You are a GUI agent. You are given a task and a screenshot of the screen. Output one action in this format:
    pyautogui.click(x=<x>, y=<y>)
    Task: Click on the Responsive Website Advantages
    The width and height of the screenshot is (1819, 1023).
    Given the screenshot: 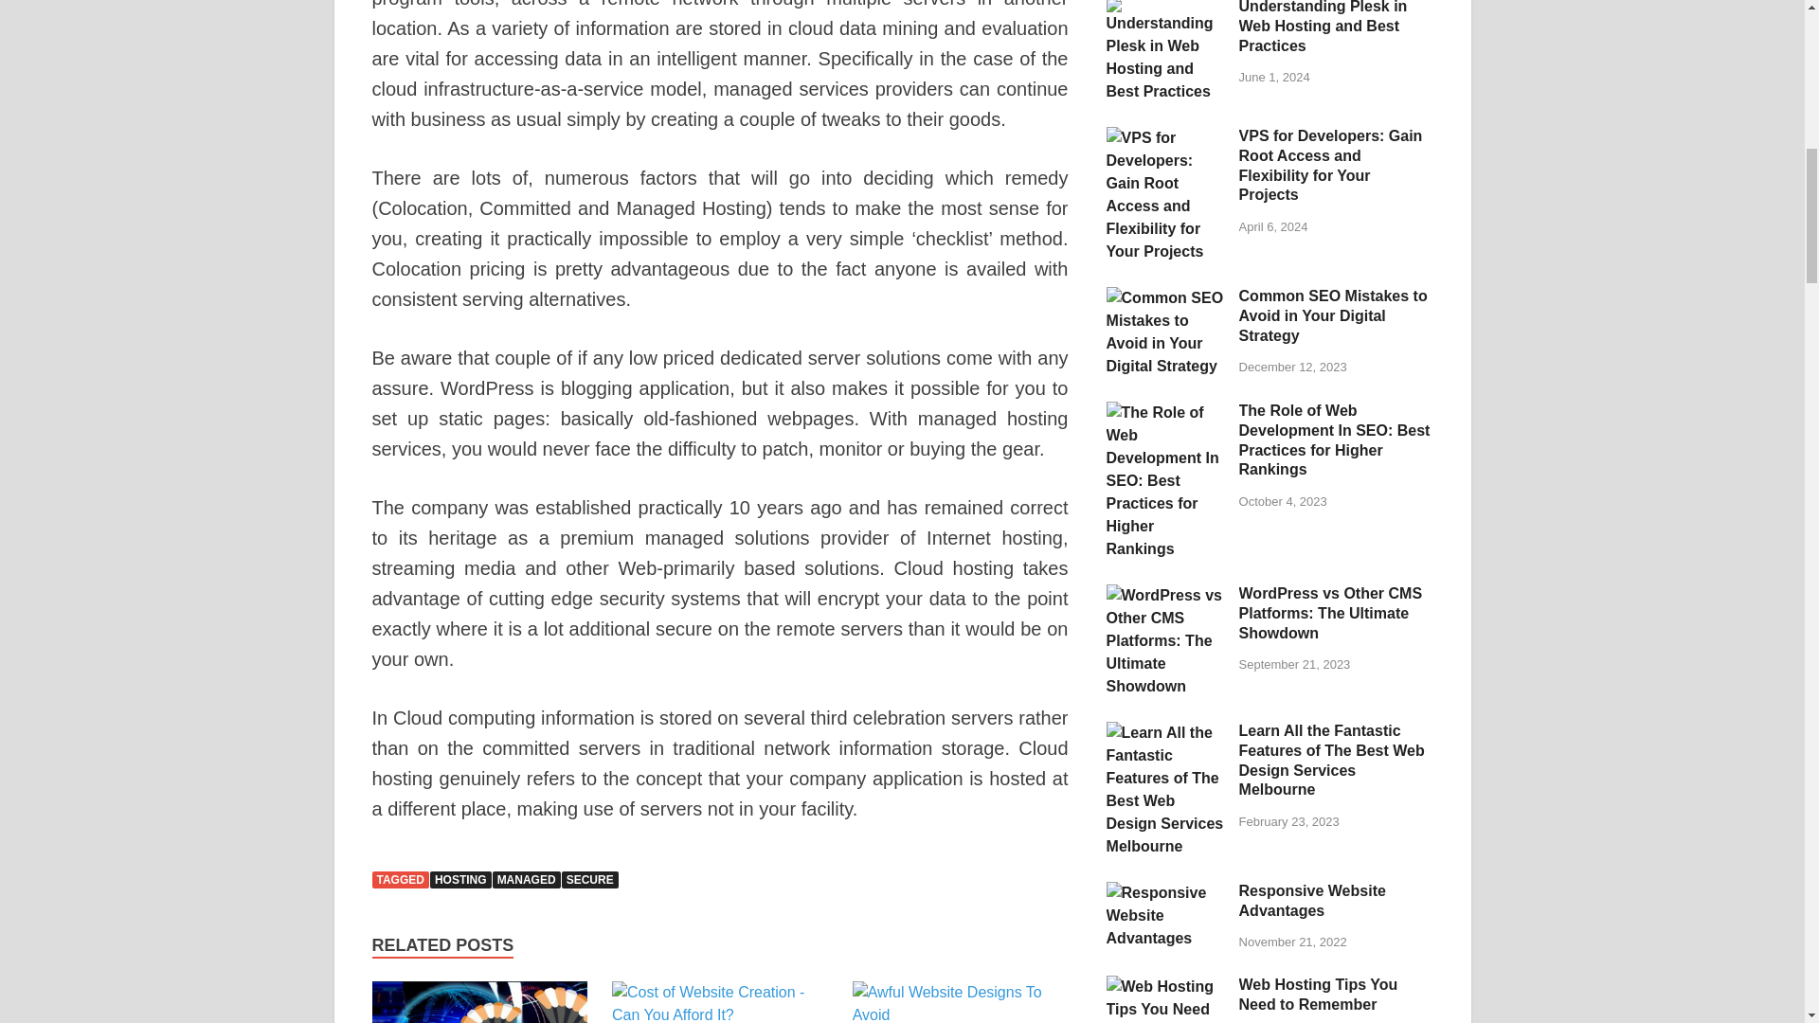 What is the action you would take?
    pyautogui.click(x=1165, y=892)
    